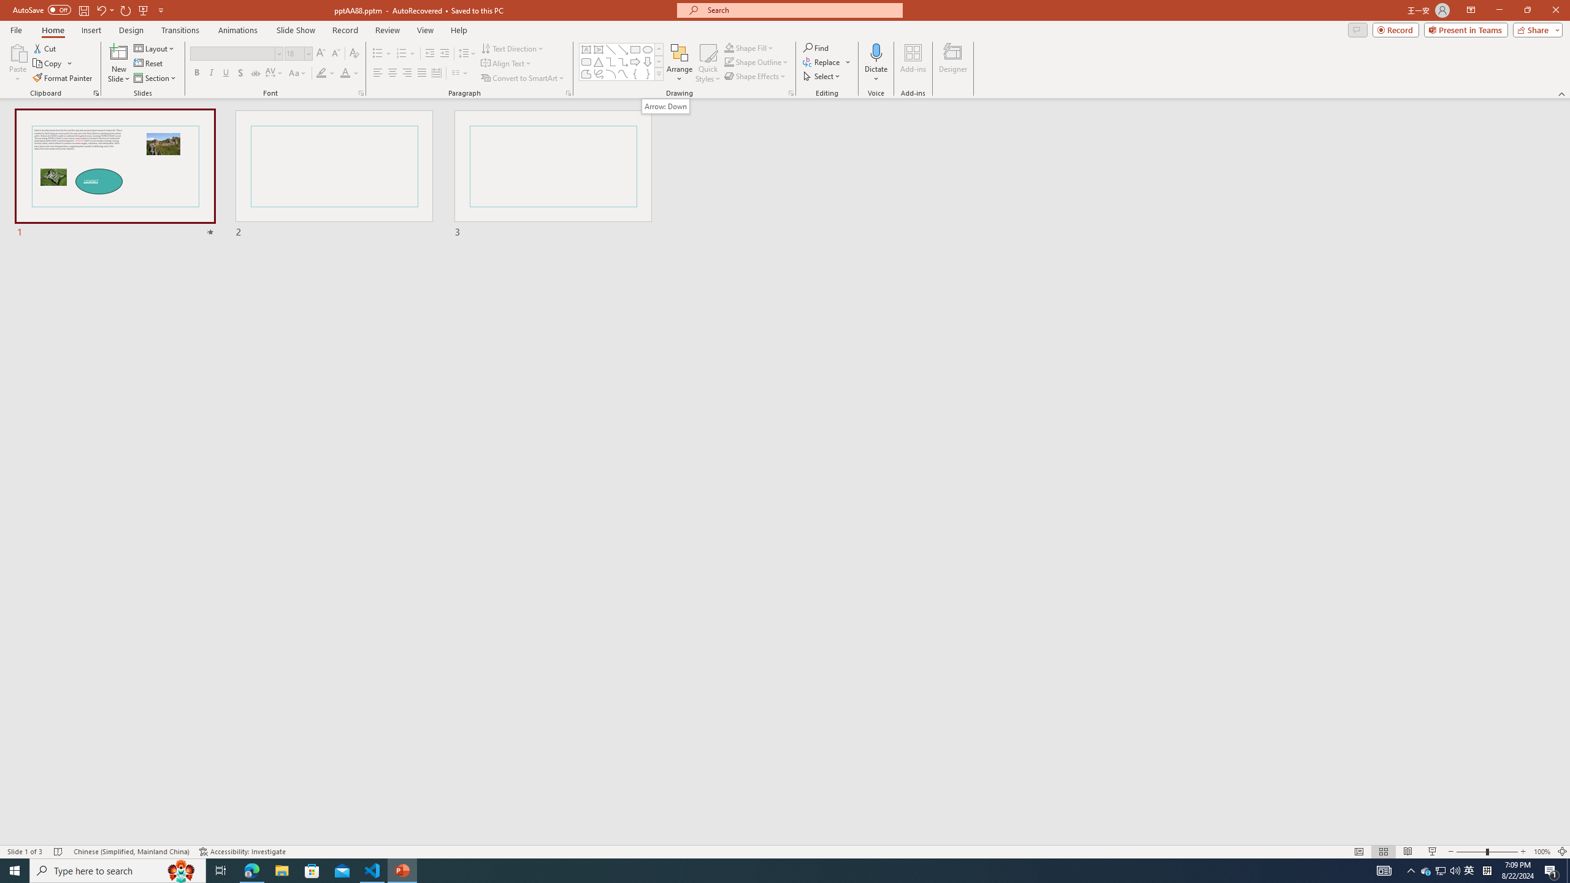 Image resolution: width=1570 pixels, height=883 pixels. Describe the element at coordinates (785, 851) in the screenshot. I see `Class: MsoCommandBar` at that location.